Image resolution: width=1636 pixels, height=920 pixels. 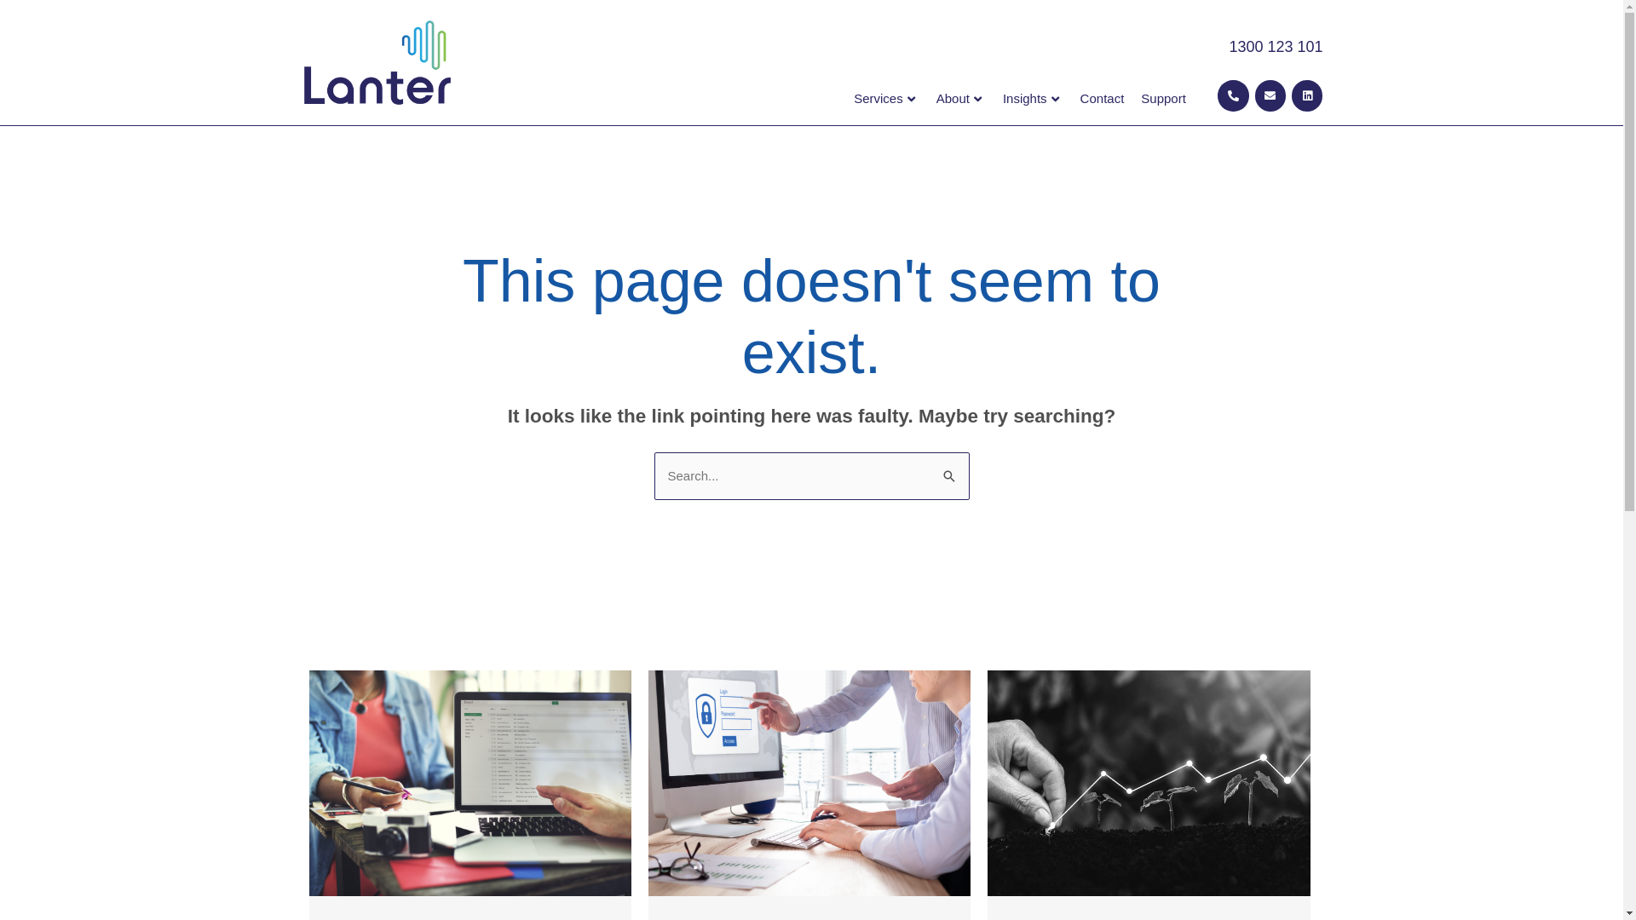 What do you see at coordinates (1307, 95) in the screenshot?
I see `Linkedin` at bounding box center [1307, 95].